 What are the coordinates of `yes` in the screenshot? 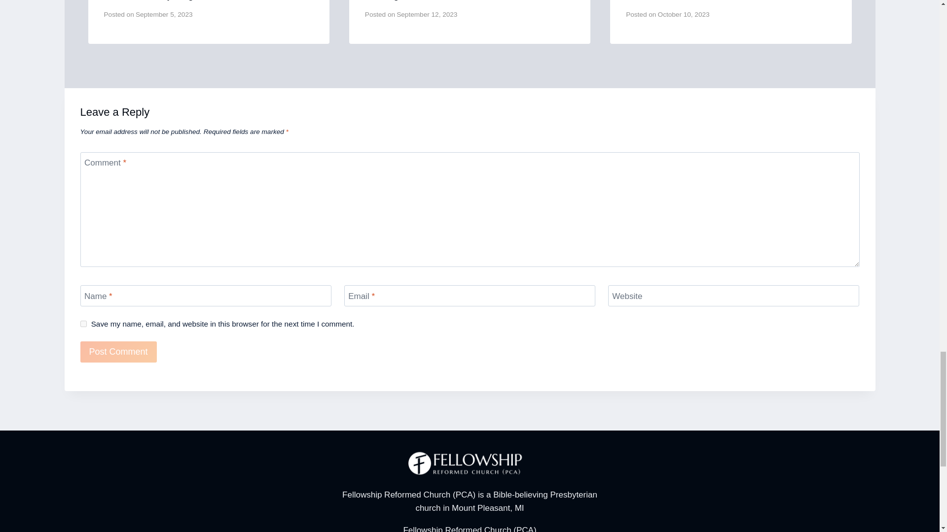 It's located at (83, 324).